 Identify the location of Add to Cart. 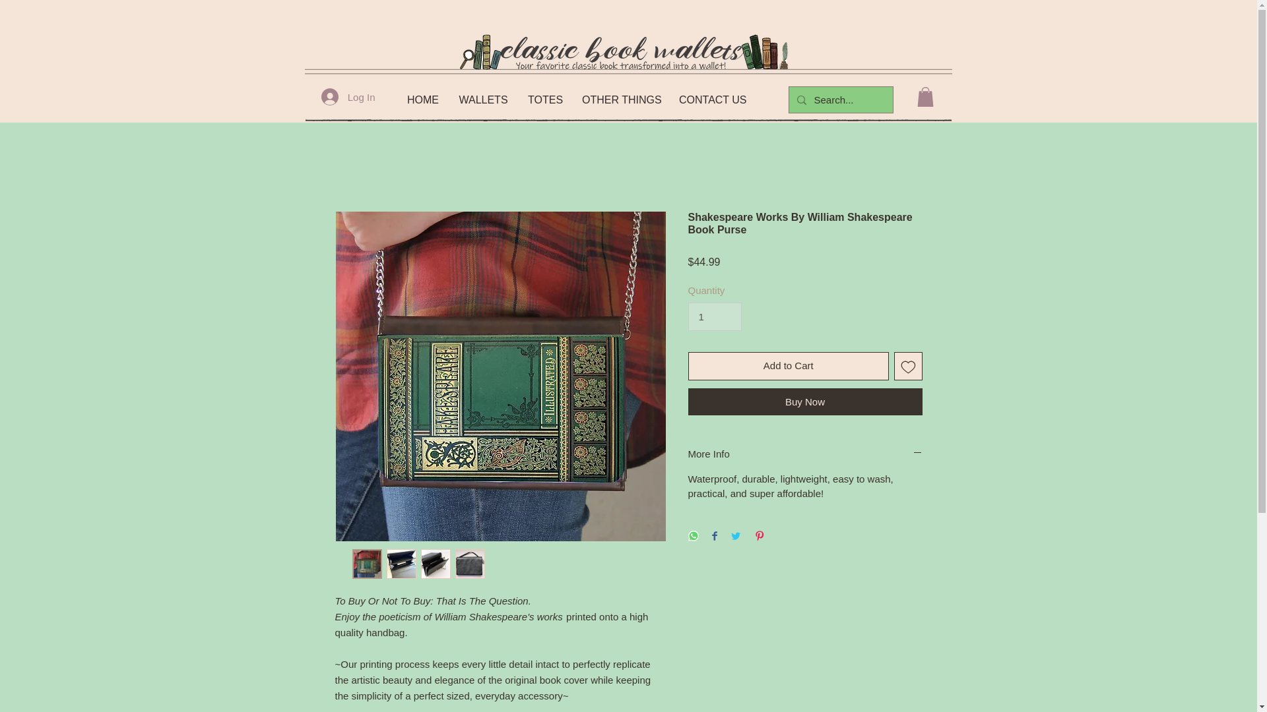
(788, 365).